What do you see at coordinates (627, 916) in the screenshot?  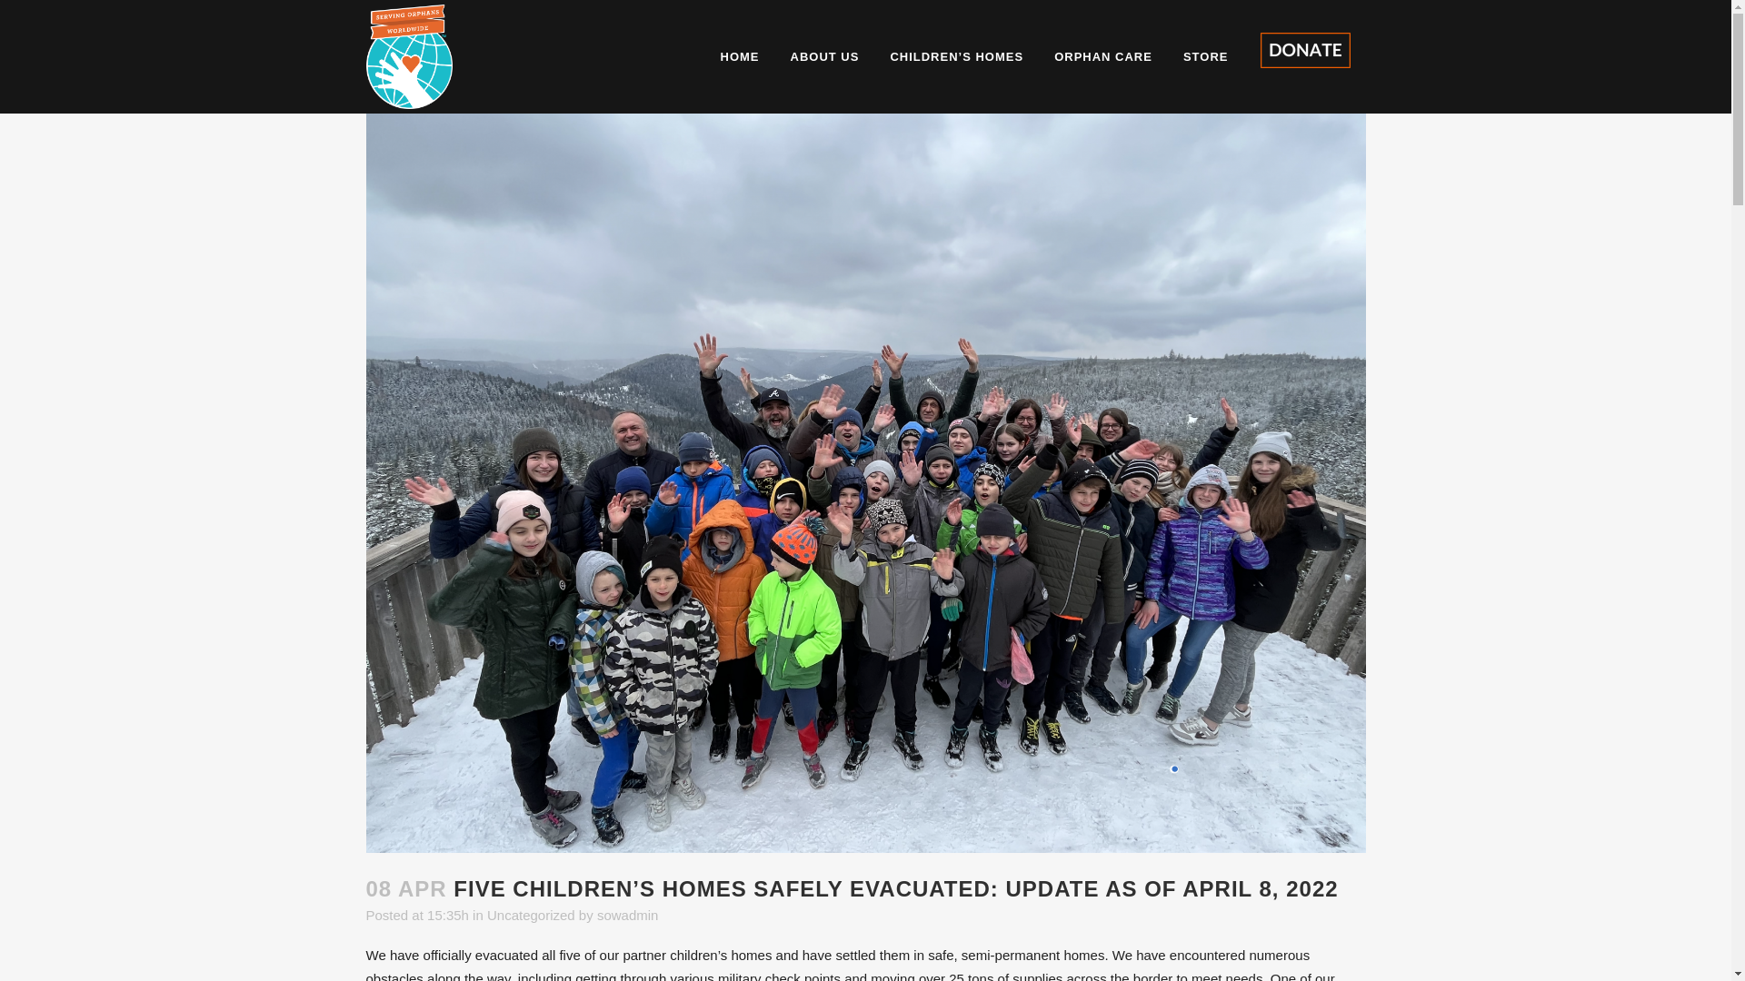 I see `sowadmin` at bounding box center [627, 916].